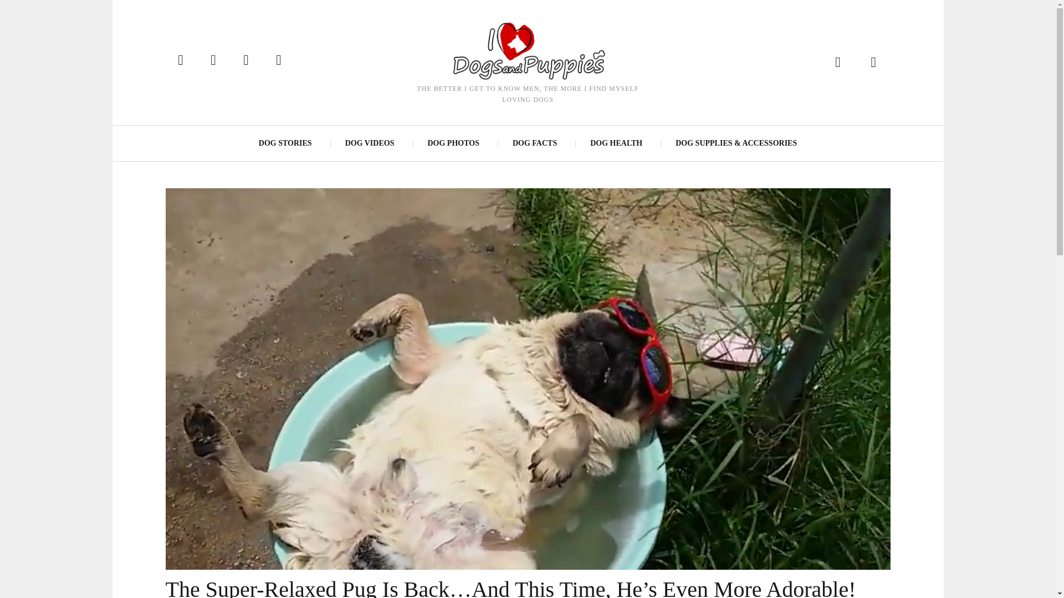 Image resolution: width=1064 pixels, height=598 pixels. I want to click on DOG PHOTOS, so click(452, 143).